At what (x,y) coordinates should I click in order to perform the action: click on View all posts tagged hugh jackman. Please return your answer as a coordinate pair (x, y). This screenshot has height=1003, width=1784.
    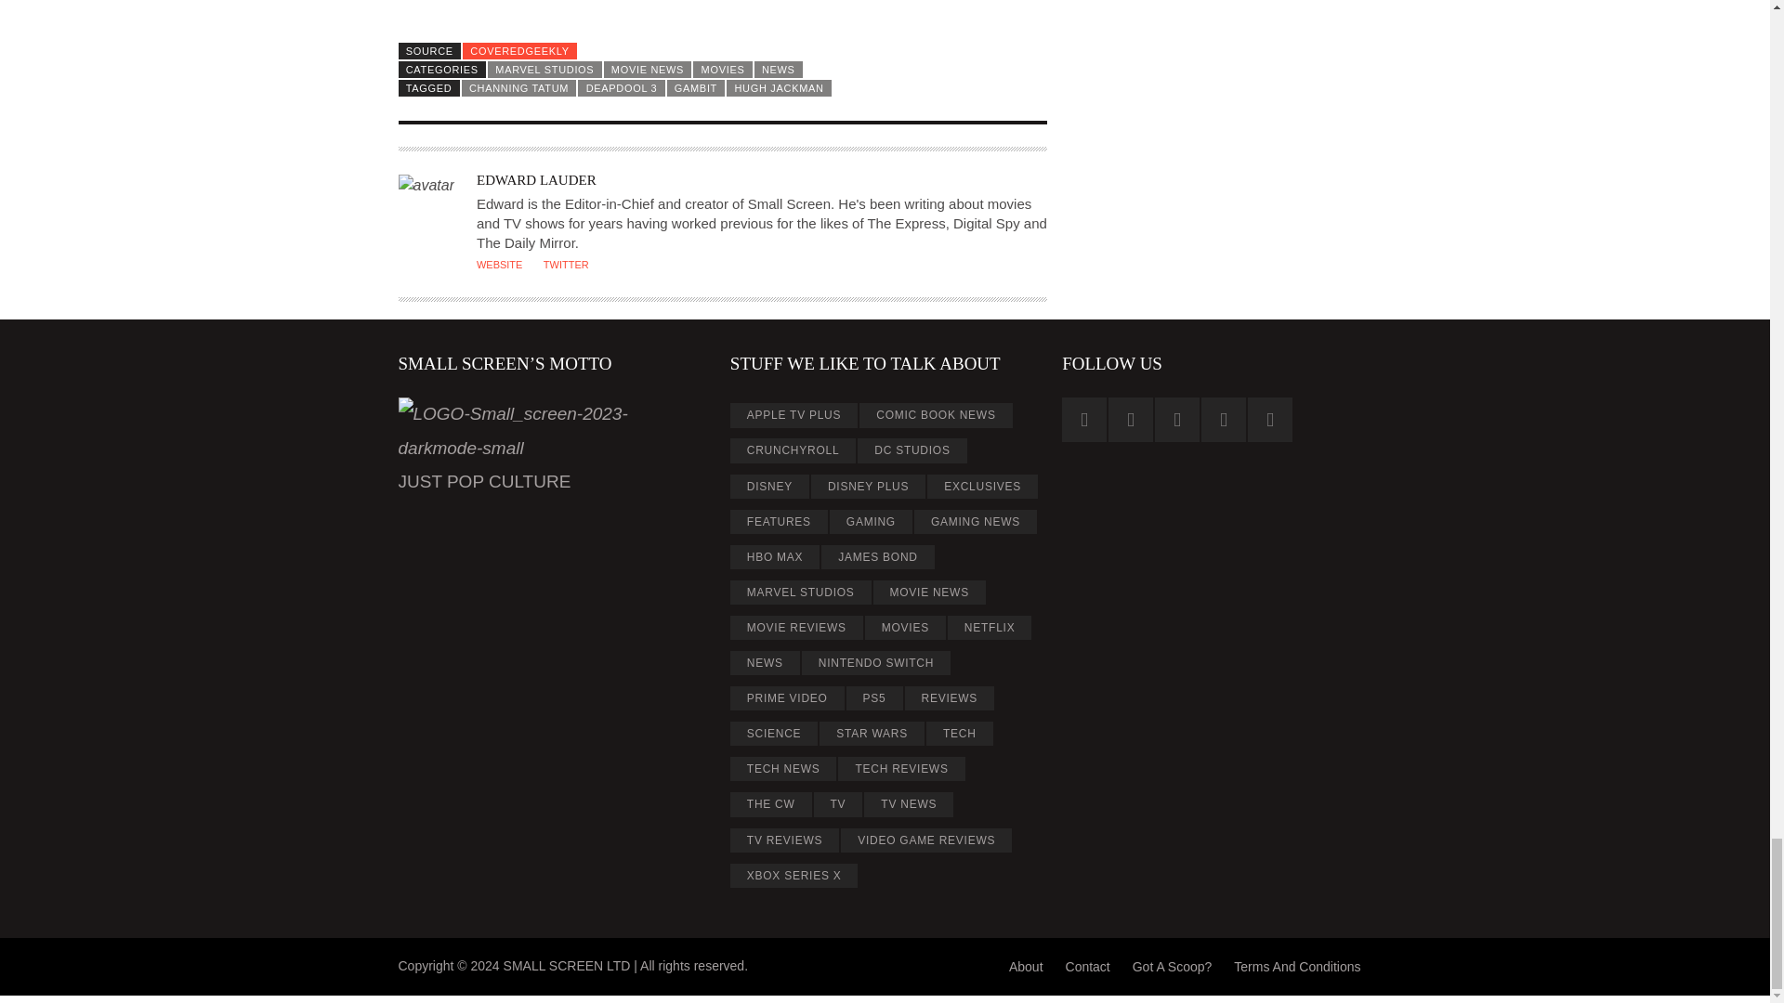
    Looking at the image, I should click on (779, 87).